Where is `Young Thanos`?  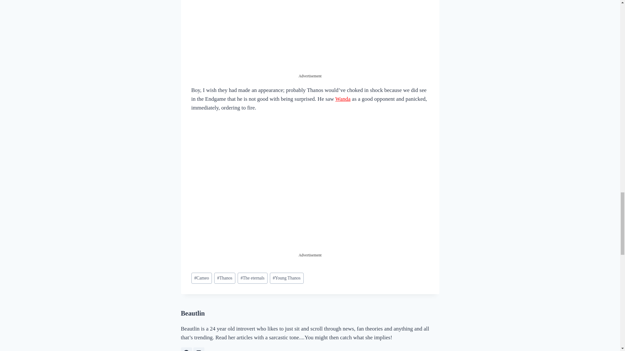 Young Thanos is located at coordinates (287, 278).